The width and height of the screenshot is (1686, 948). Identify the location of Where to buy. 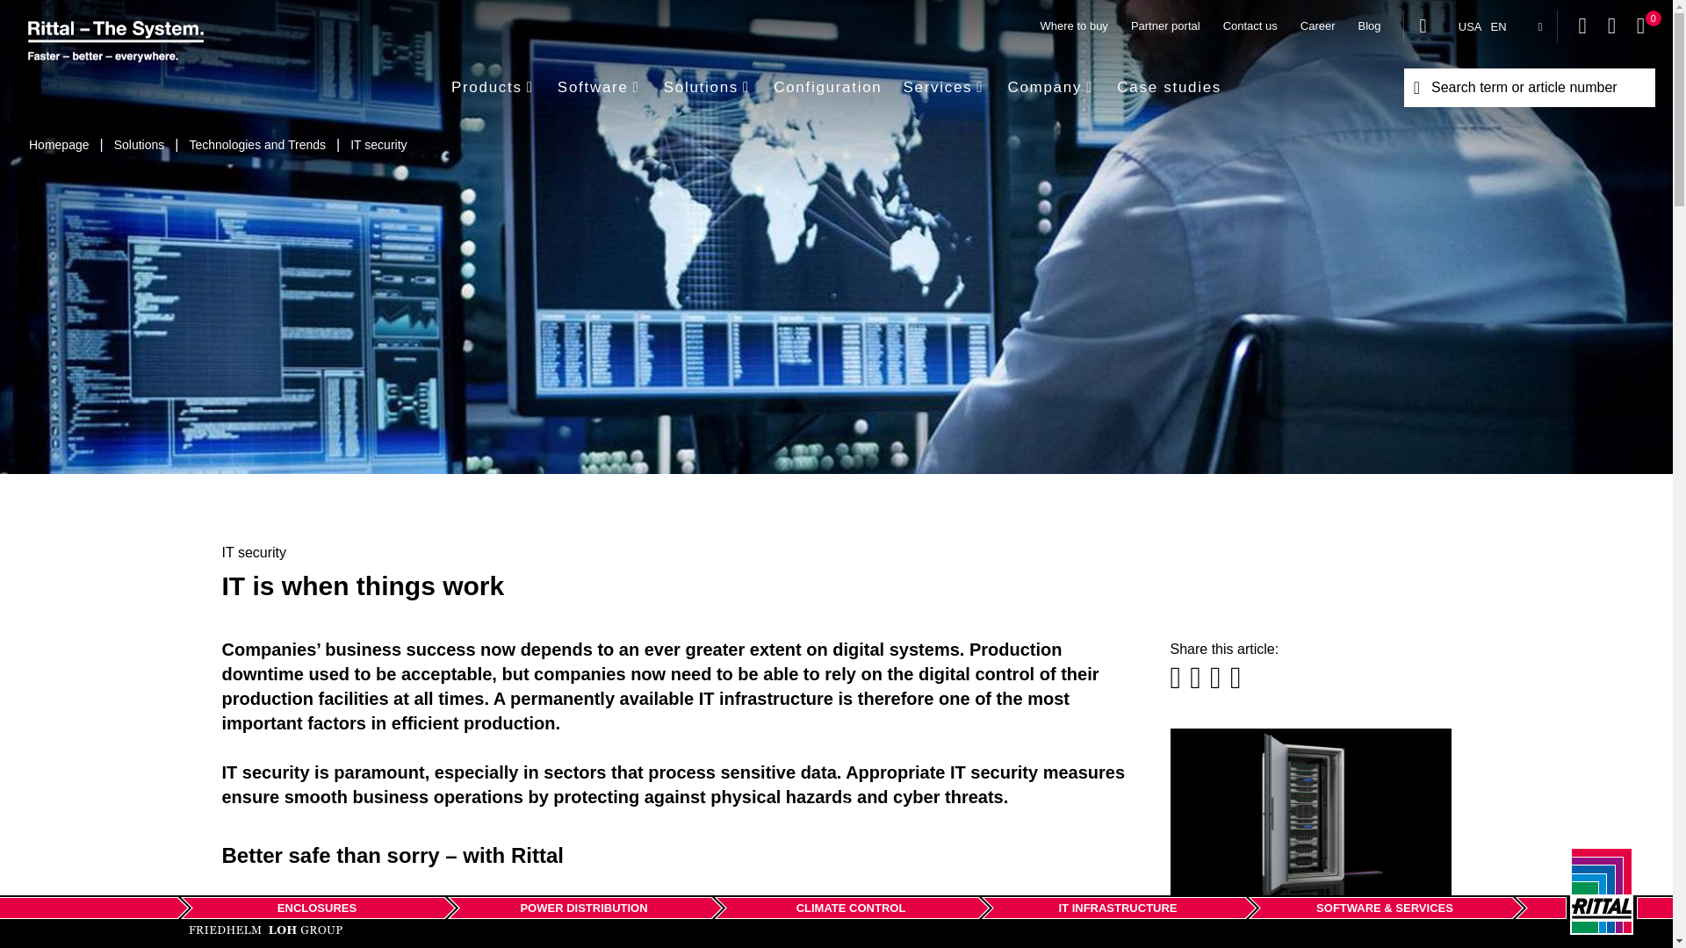
(1073, 25).